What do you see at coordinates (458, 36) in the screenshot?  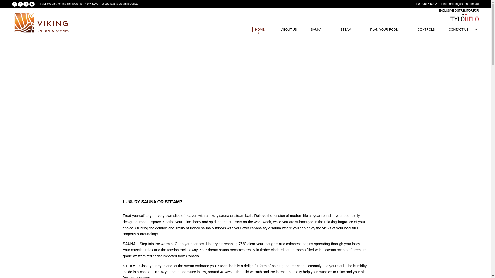 I see `CONTACT US` at bounding box center [458, 36].